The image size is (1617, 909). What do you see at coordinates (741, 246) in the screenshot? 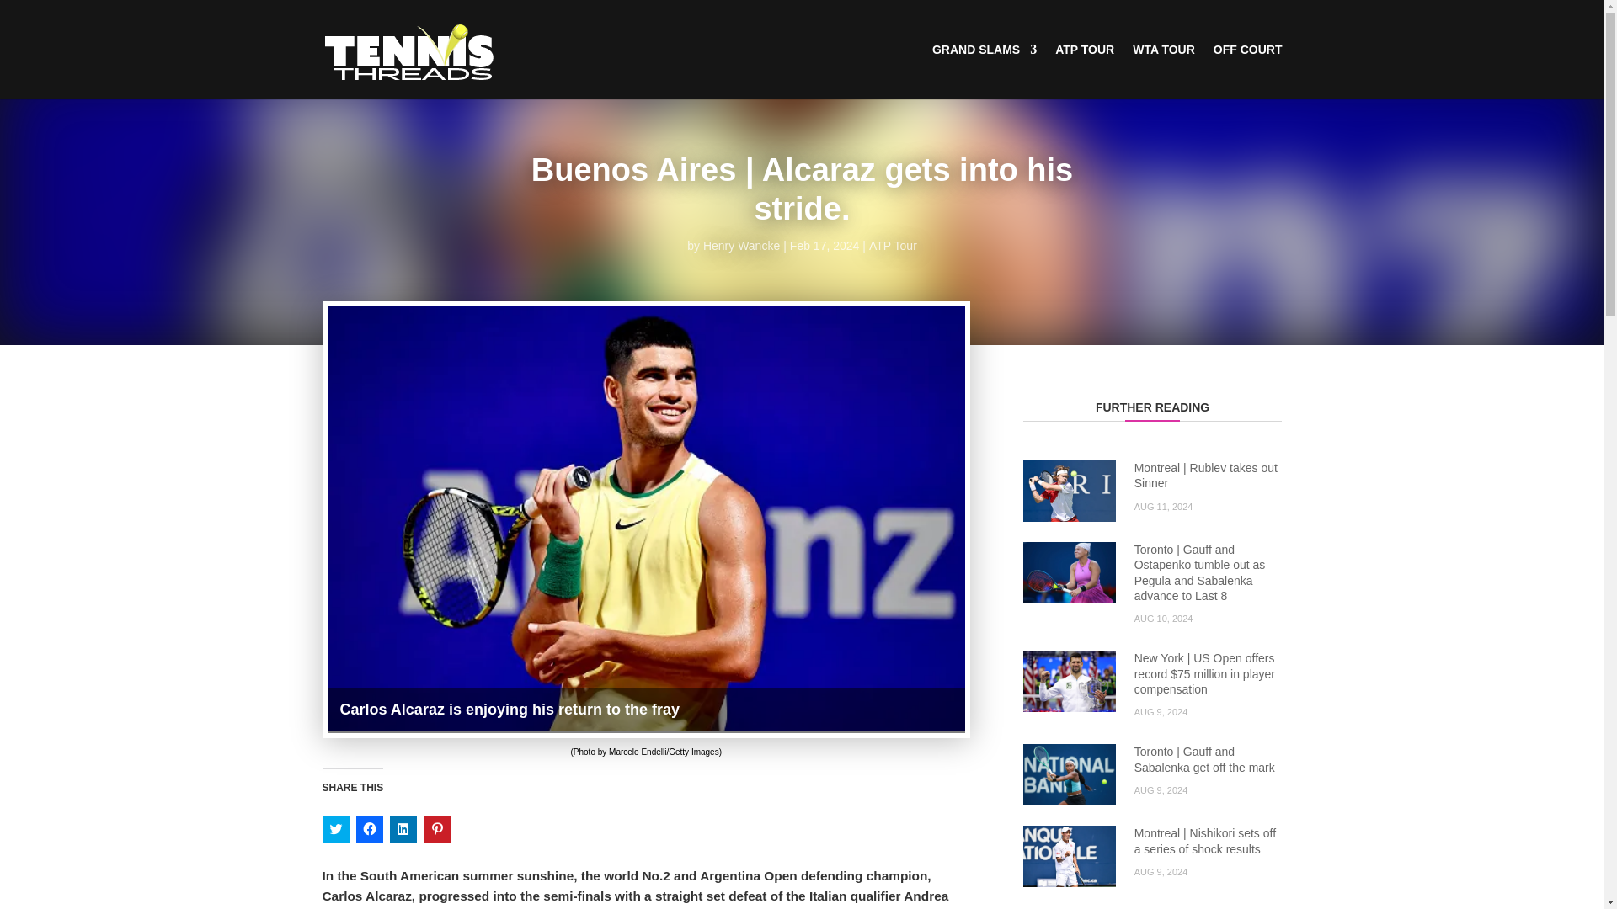
I see `Henry Wancke` at bounding box center [741, 246].